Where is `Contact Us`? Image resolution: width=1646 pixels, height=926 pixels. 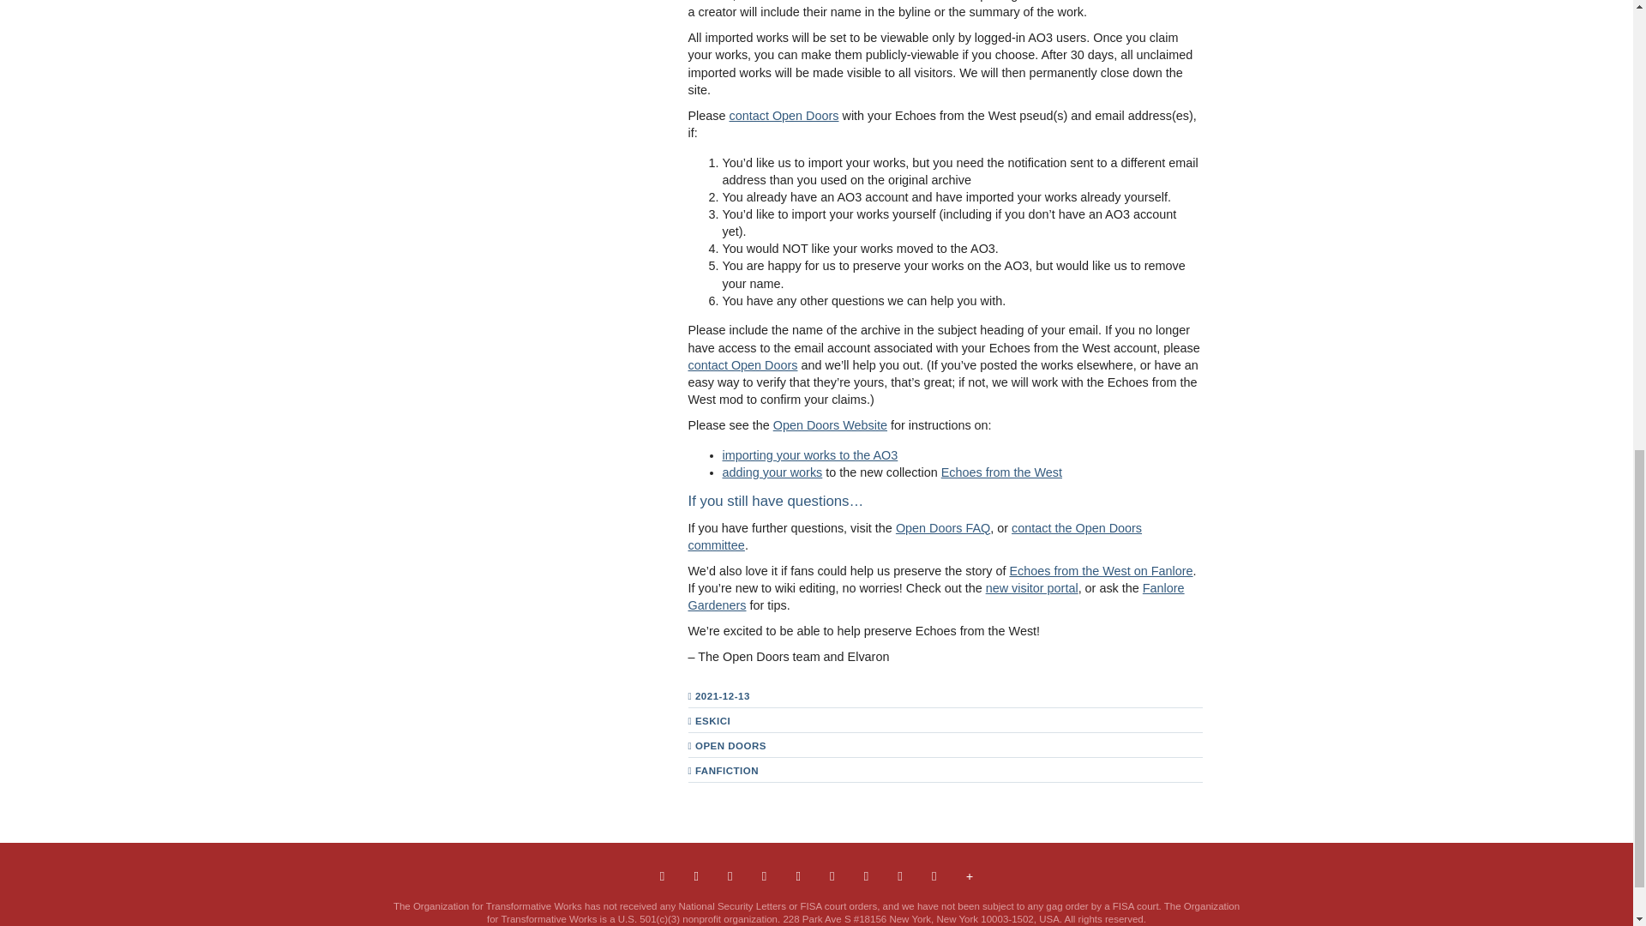
Contact Us is located at coordinates (662, 875).